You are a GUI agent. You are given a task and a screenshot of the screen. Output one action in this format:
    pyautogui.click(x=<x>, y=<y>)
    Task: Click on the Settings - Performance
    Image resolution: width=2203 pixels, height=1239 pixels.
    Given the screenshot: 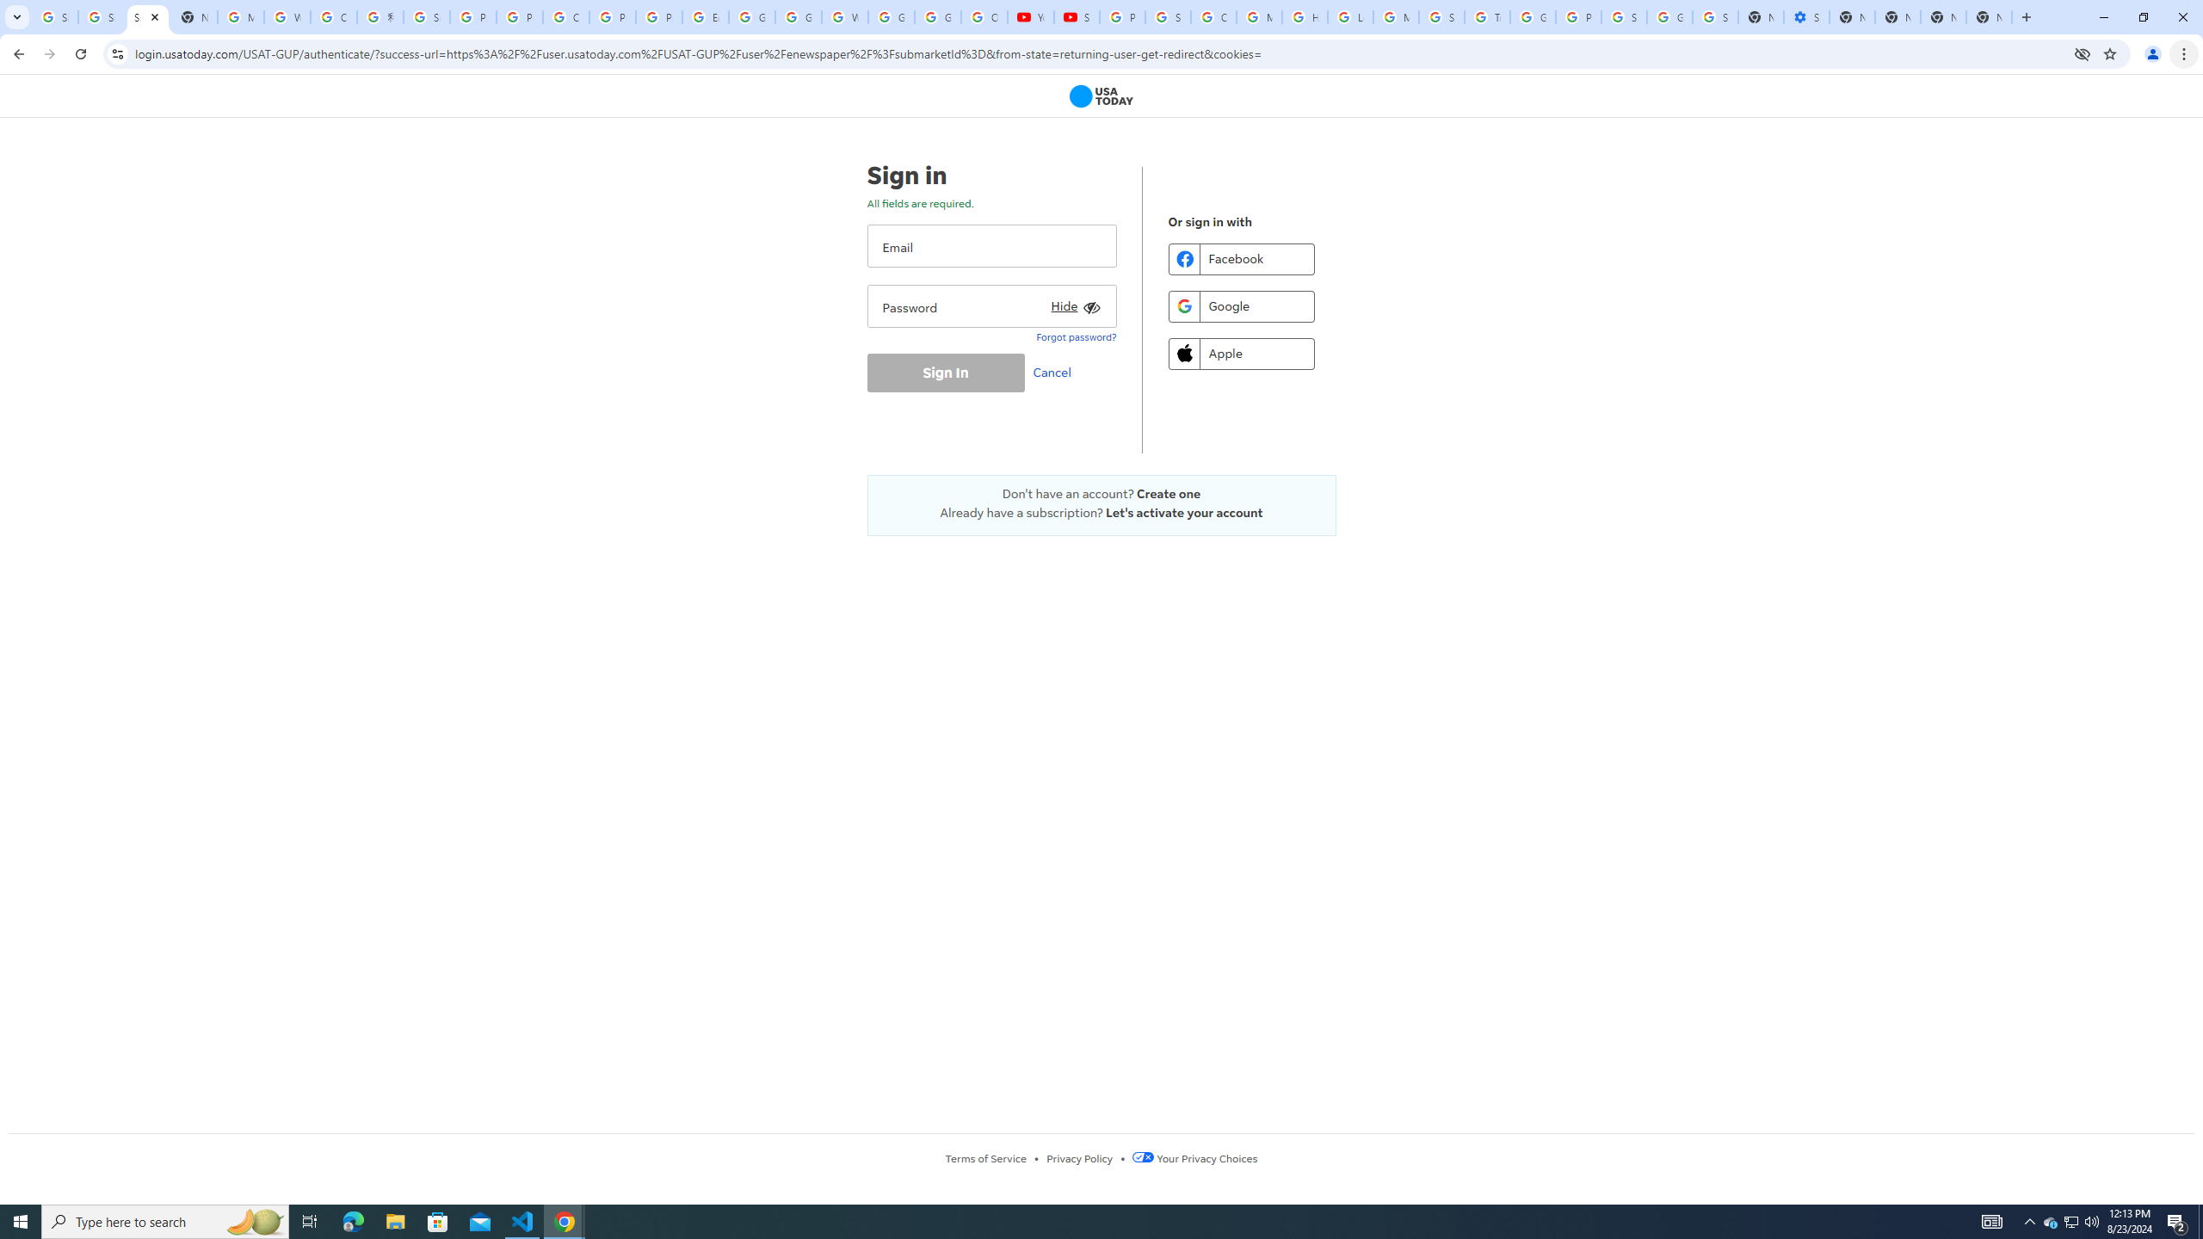 What is the action you would take?
    pyautogui.click(x=1806, y=17)
    